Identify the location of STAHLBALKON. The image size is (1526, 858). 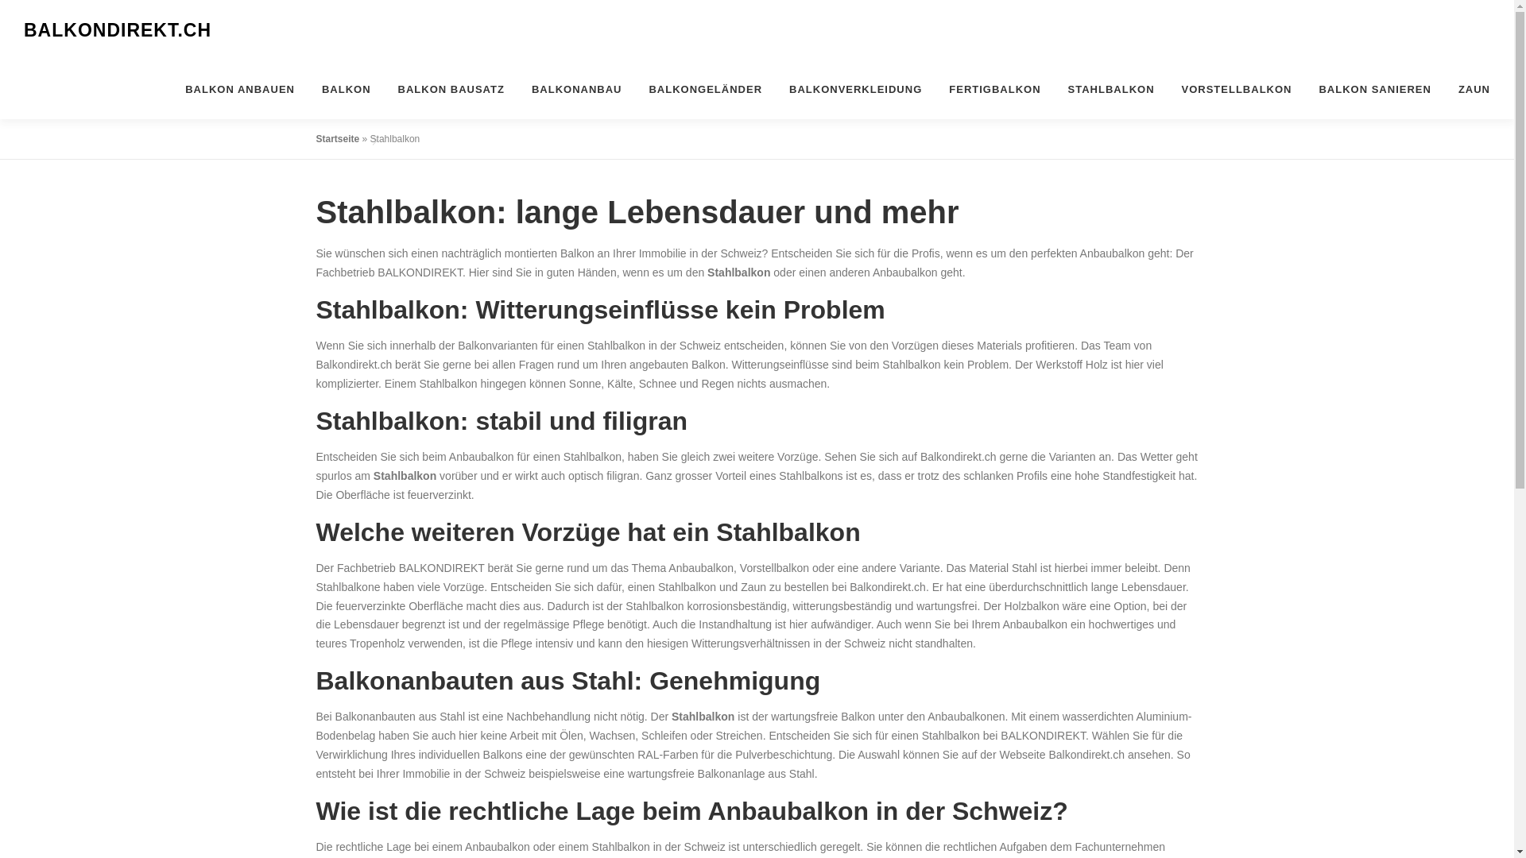
(1111, 89).